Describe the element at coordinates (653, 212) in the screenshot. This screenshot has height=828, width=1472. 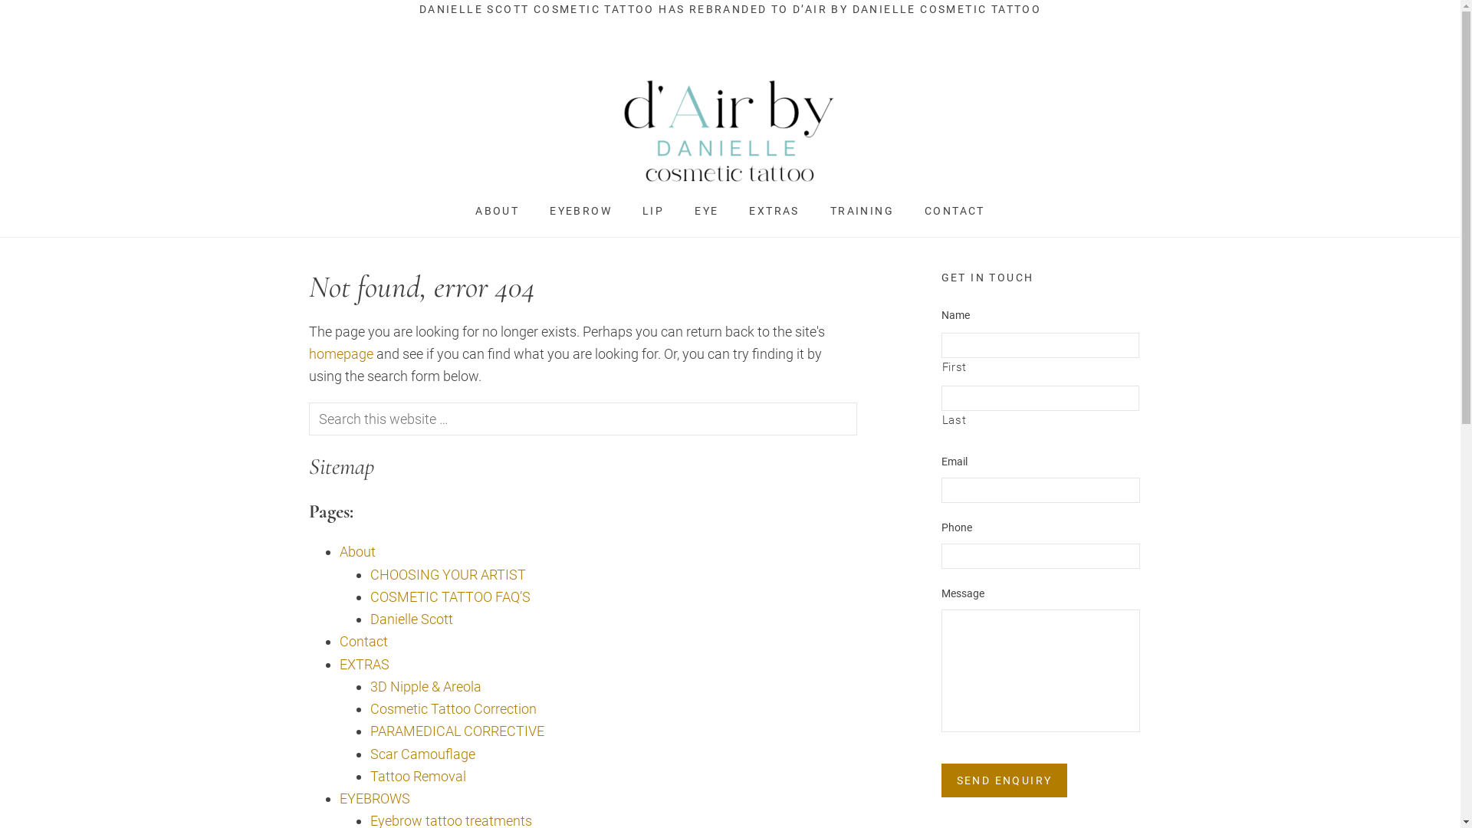
I see `LIP` at that location.